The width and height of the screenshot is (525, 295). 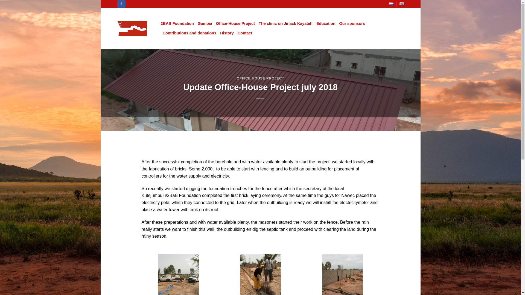 I want to click on Contact, so click(x=245, y=33).